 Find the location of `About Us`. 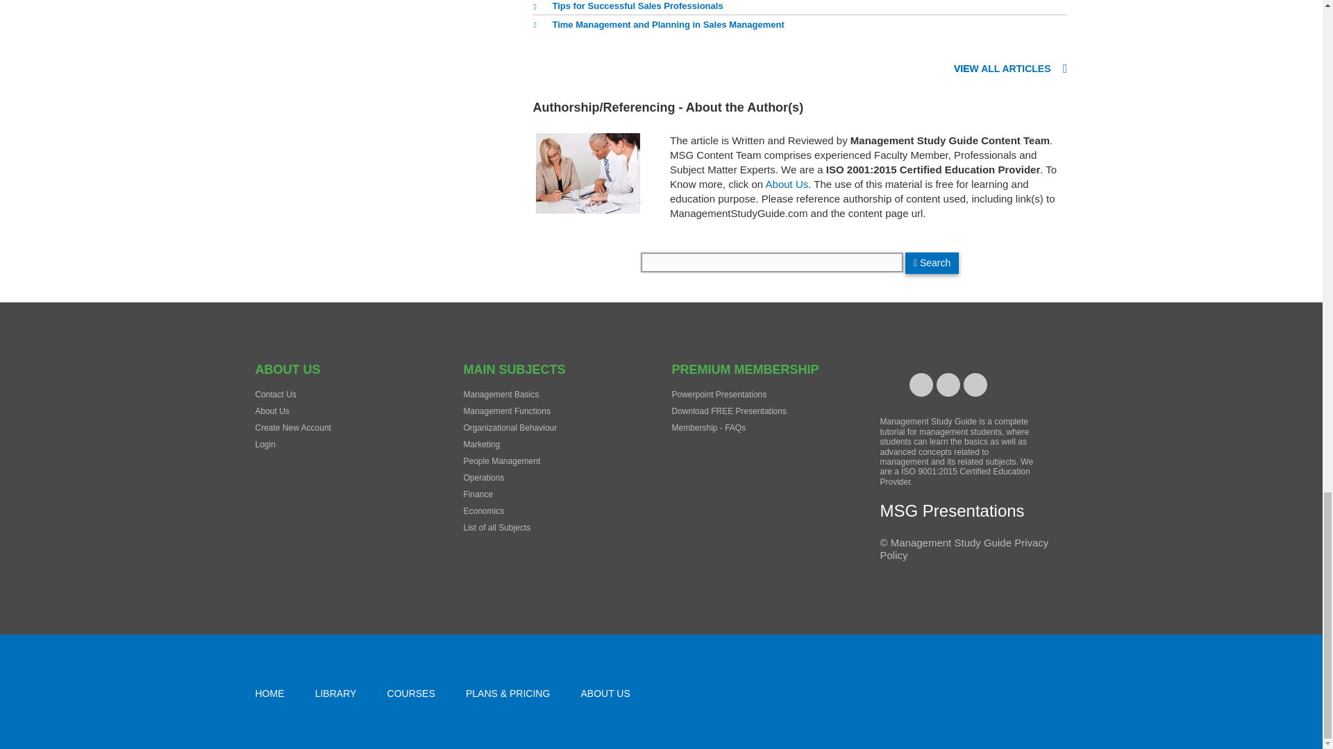

About Us is located at coordinates (787, 184).